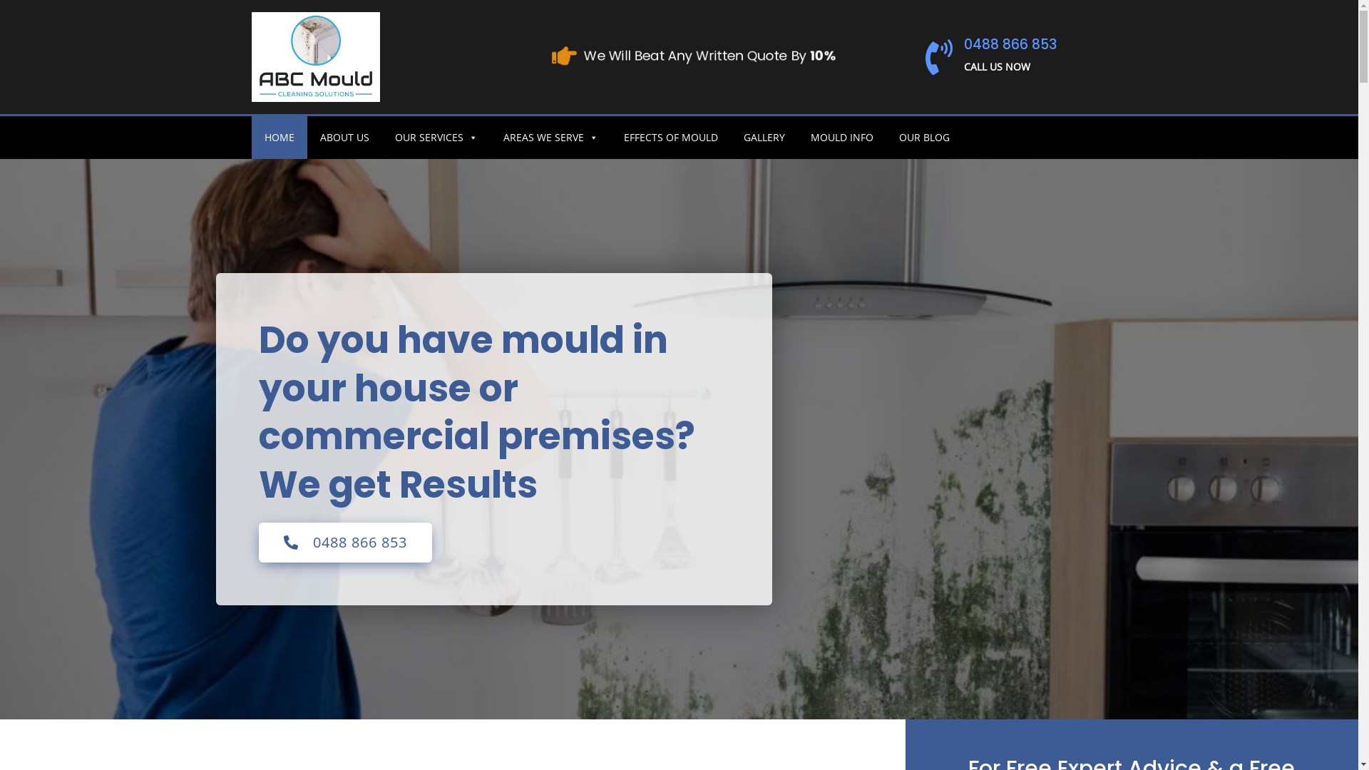 Image resolution: width=1369 pixels, height=770 pixels. I want to click on OUR SERVICES, so click(436, 138).